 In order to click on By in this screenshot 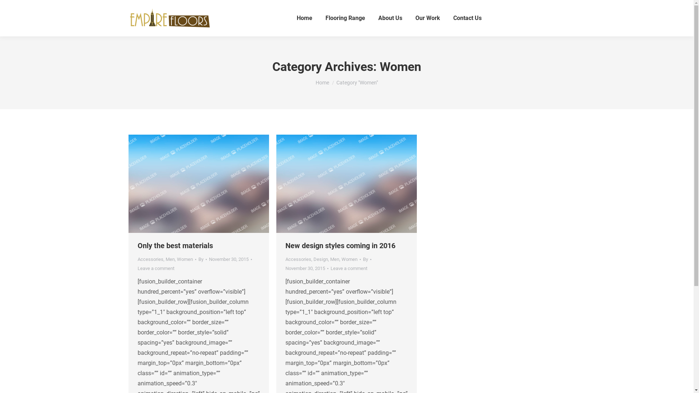, I will do `click(367, 259)`.